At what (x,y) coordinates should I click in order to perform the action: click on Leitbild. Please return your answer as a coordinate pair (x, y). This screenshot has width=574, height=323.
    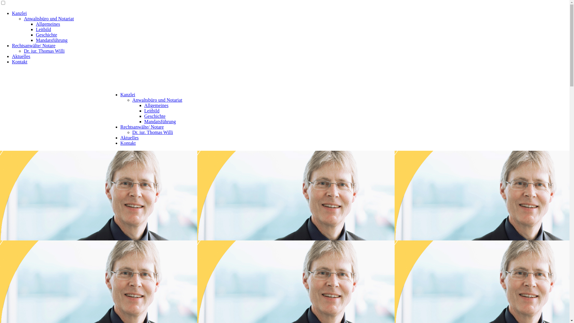
    Looking at the image, I should click on (44, 29).